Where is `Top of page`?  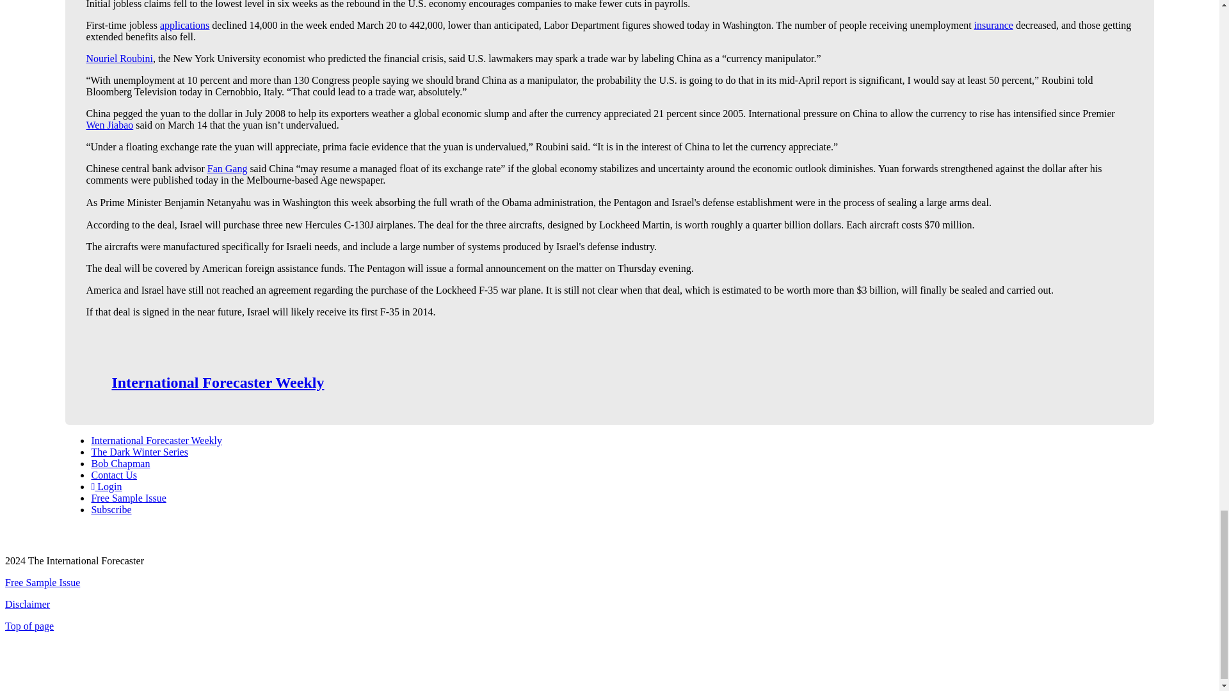
Top of page is located at coordinates (29, 626).